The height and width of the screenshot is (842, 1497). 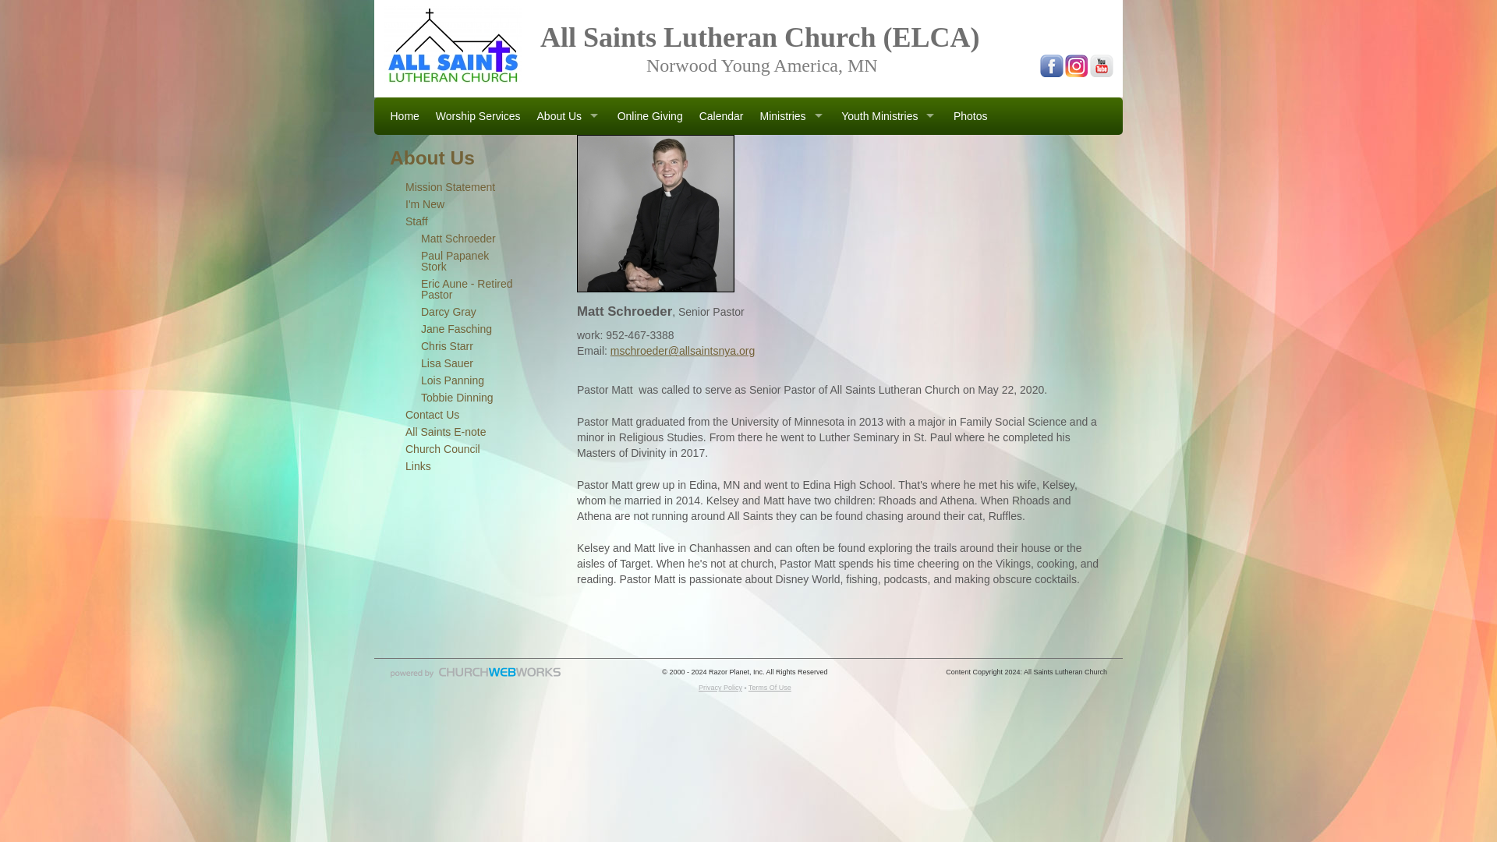 What do you see at coordinates (792, 116) in the screenshot?
I see `Ministries` at bounding box center [792, 116].